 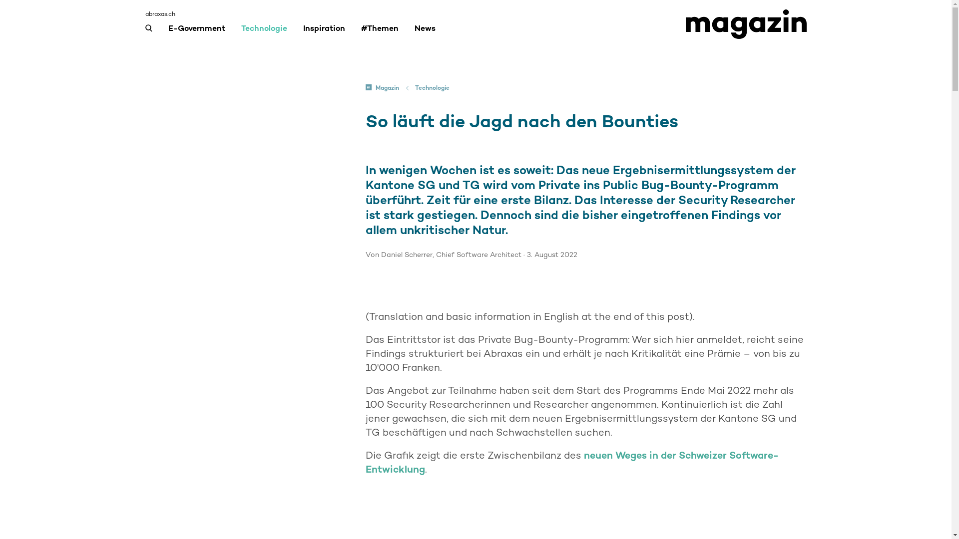 I want to click on neuen Weges in der Schweizer Software-Entwicklung, so click(x=572, y=462).